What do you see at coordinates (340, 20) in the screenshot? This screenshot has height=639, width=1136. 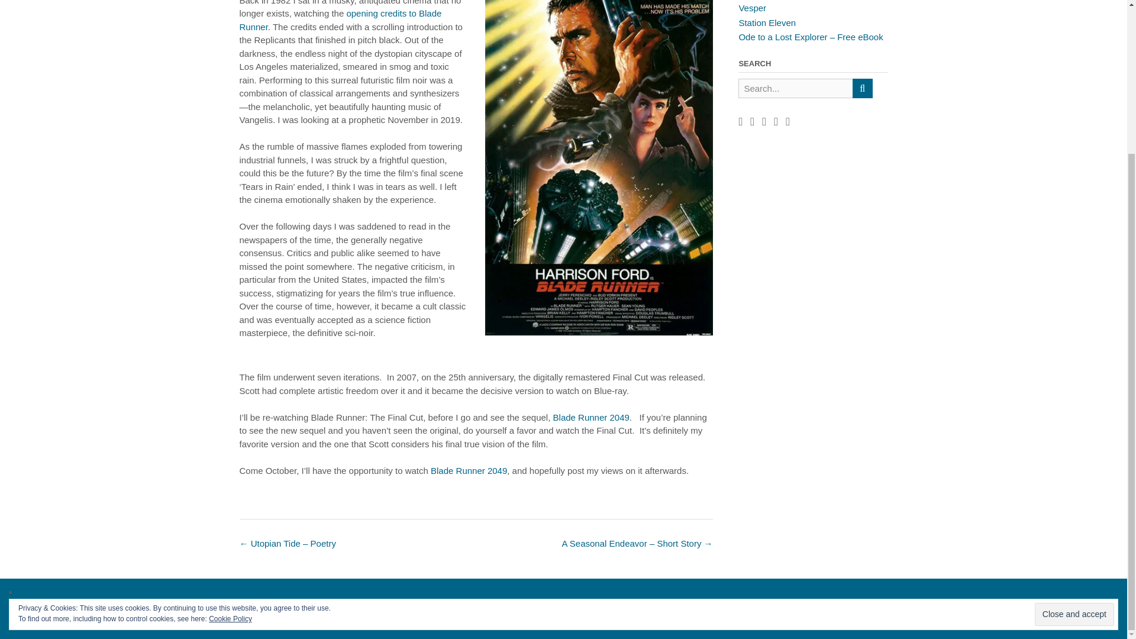 I see `opening credits to Blade Runner` at bounding box center [340, 20].